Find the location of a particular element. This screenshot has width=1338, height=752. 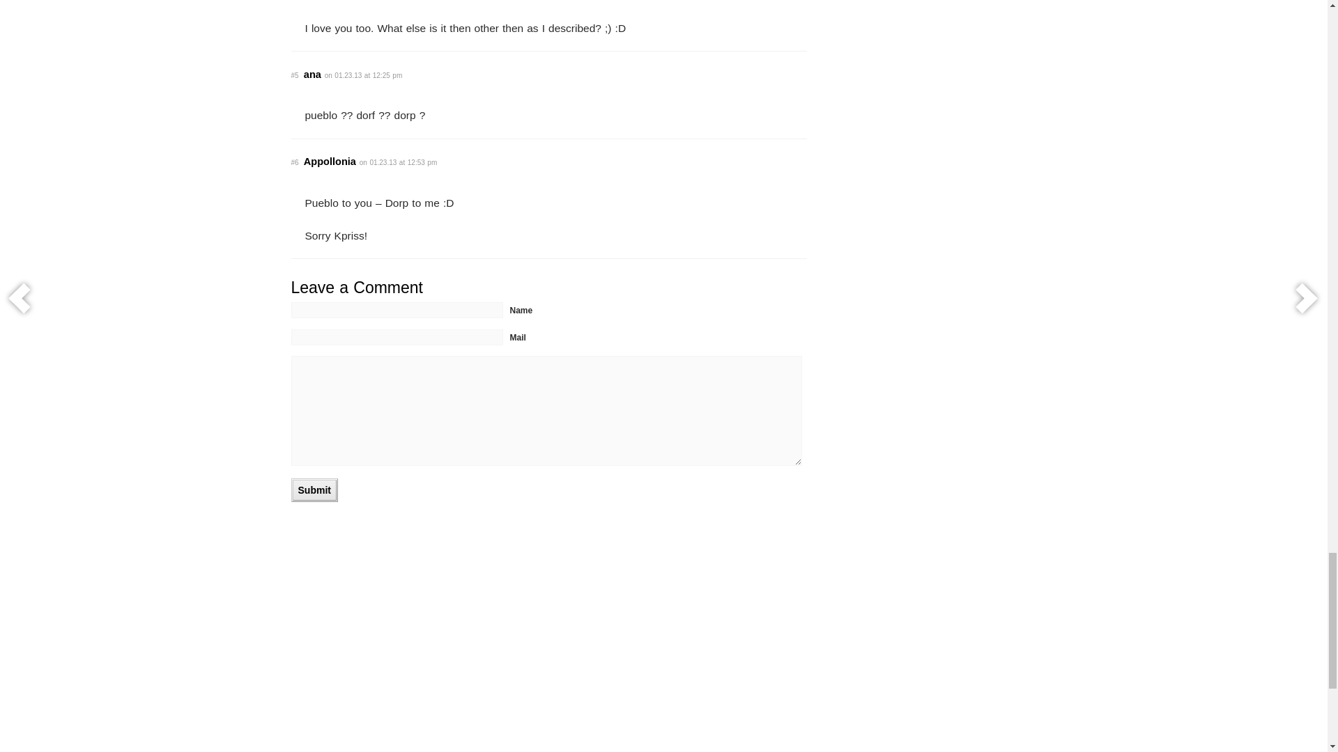

Permalink to this comment is located at coordinates (295, 75).